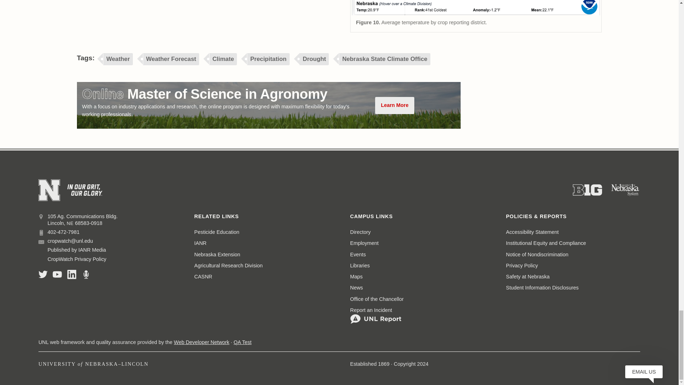 Image resolution: width=684 pixels, height=385 pixels. I want to click on Pesticide Education, so click(217, 232).